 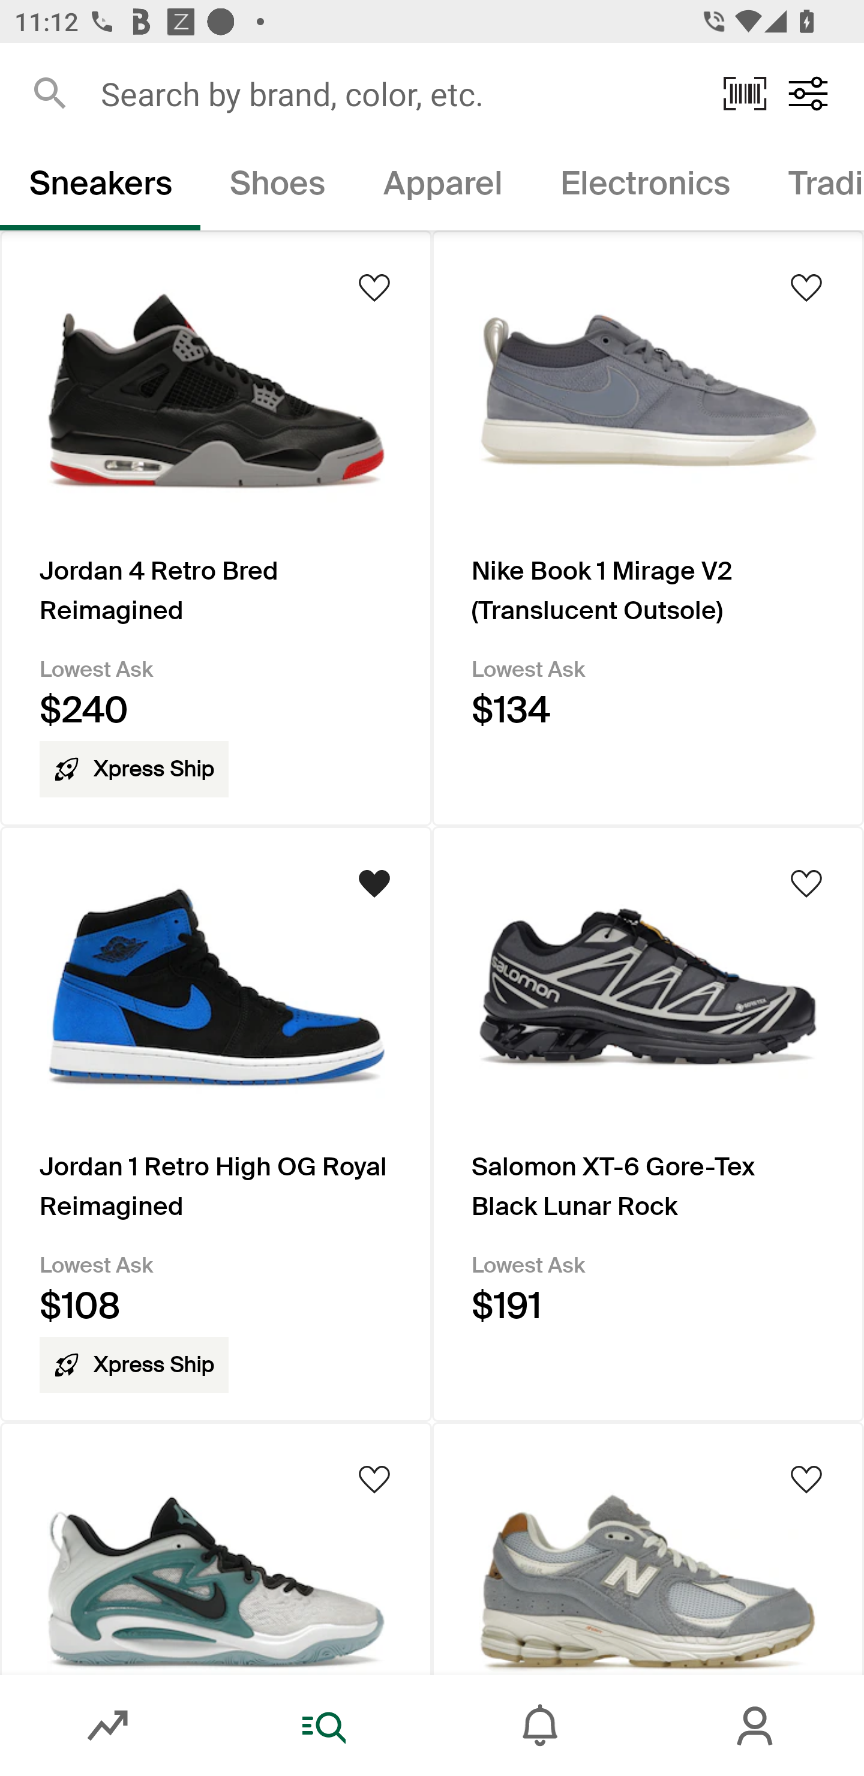 What do you see at coordinates (756, 1726) in the screenshot?
I see `Account` at bounding box center [756, 1726].